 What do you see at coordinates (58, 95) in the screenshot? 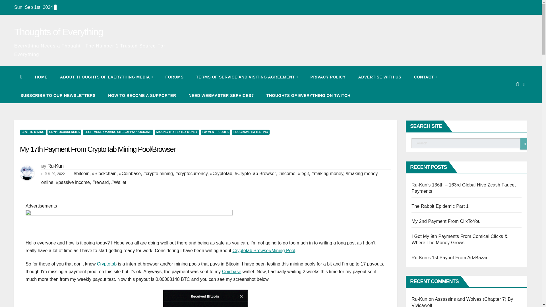
I see `Subscribe To Our Newsletters` at bounding box center [58, 95].